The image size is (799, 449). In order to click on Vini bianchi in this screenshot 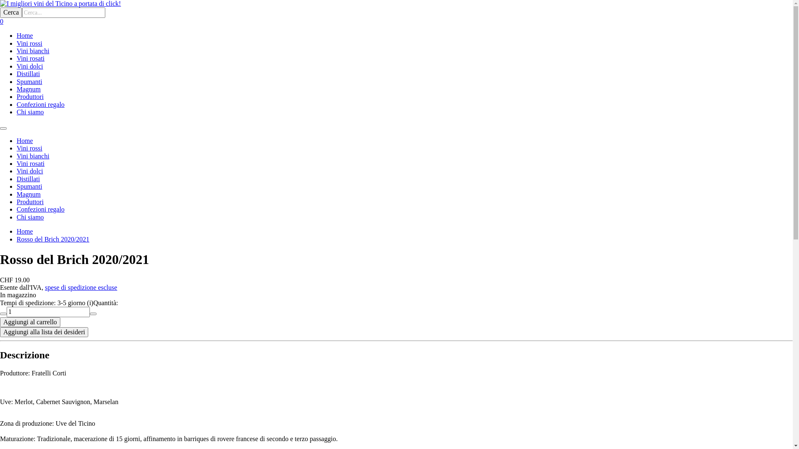, I will do `click(33, 156)`.